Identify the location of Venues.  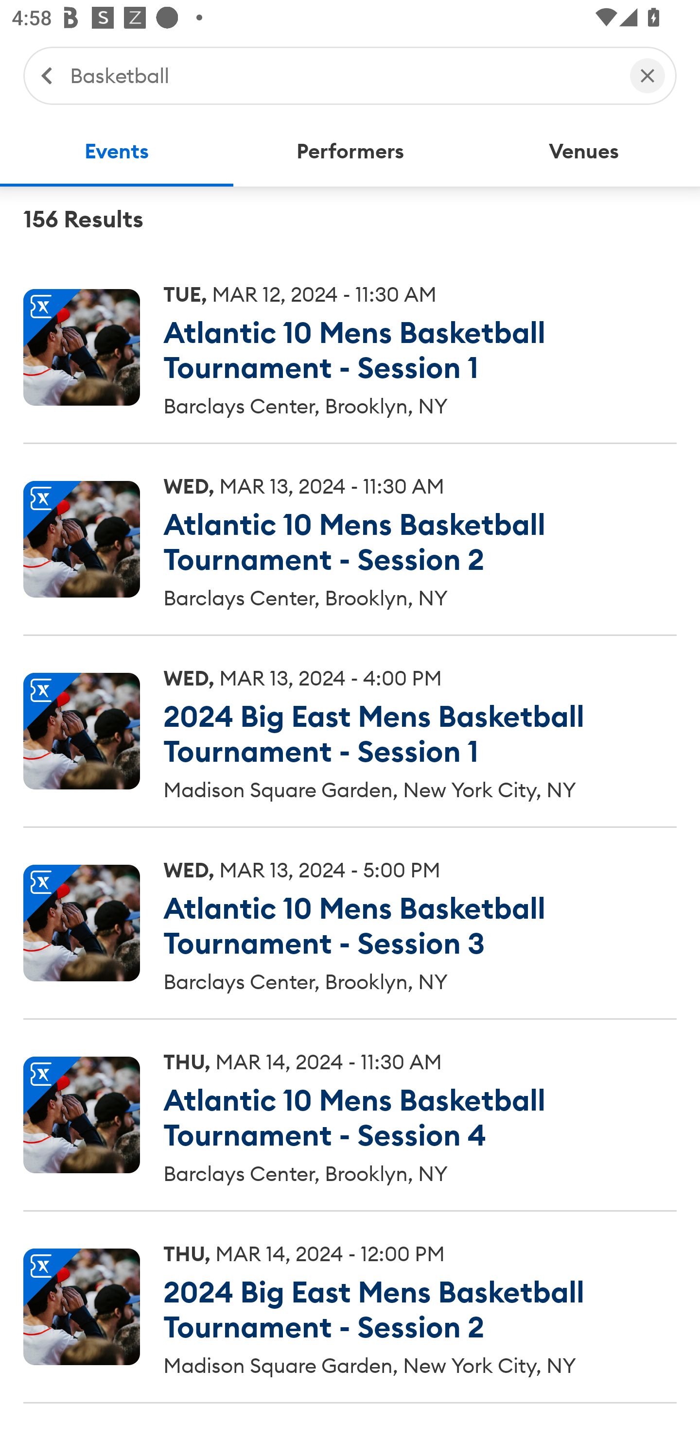
(583, 152).